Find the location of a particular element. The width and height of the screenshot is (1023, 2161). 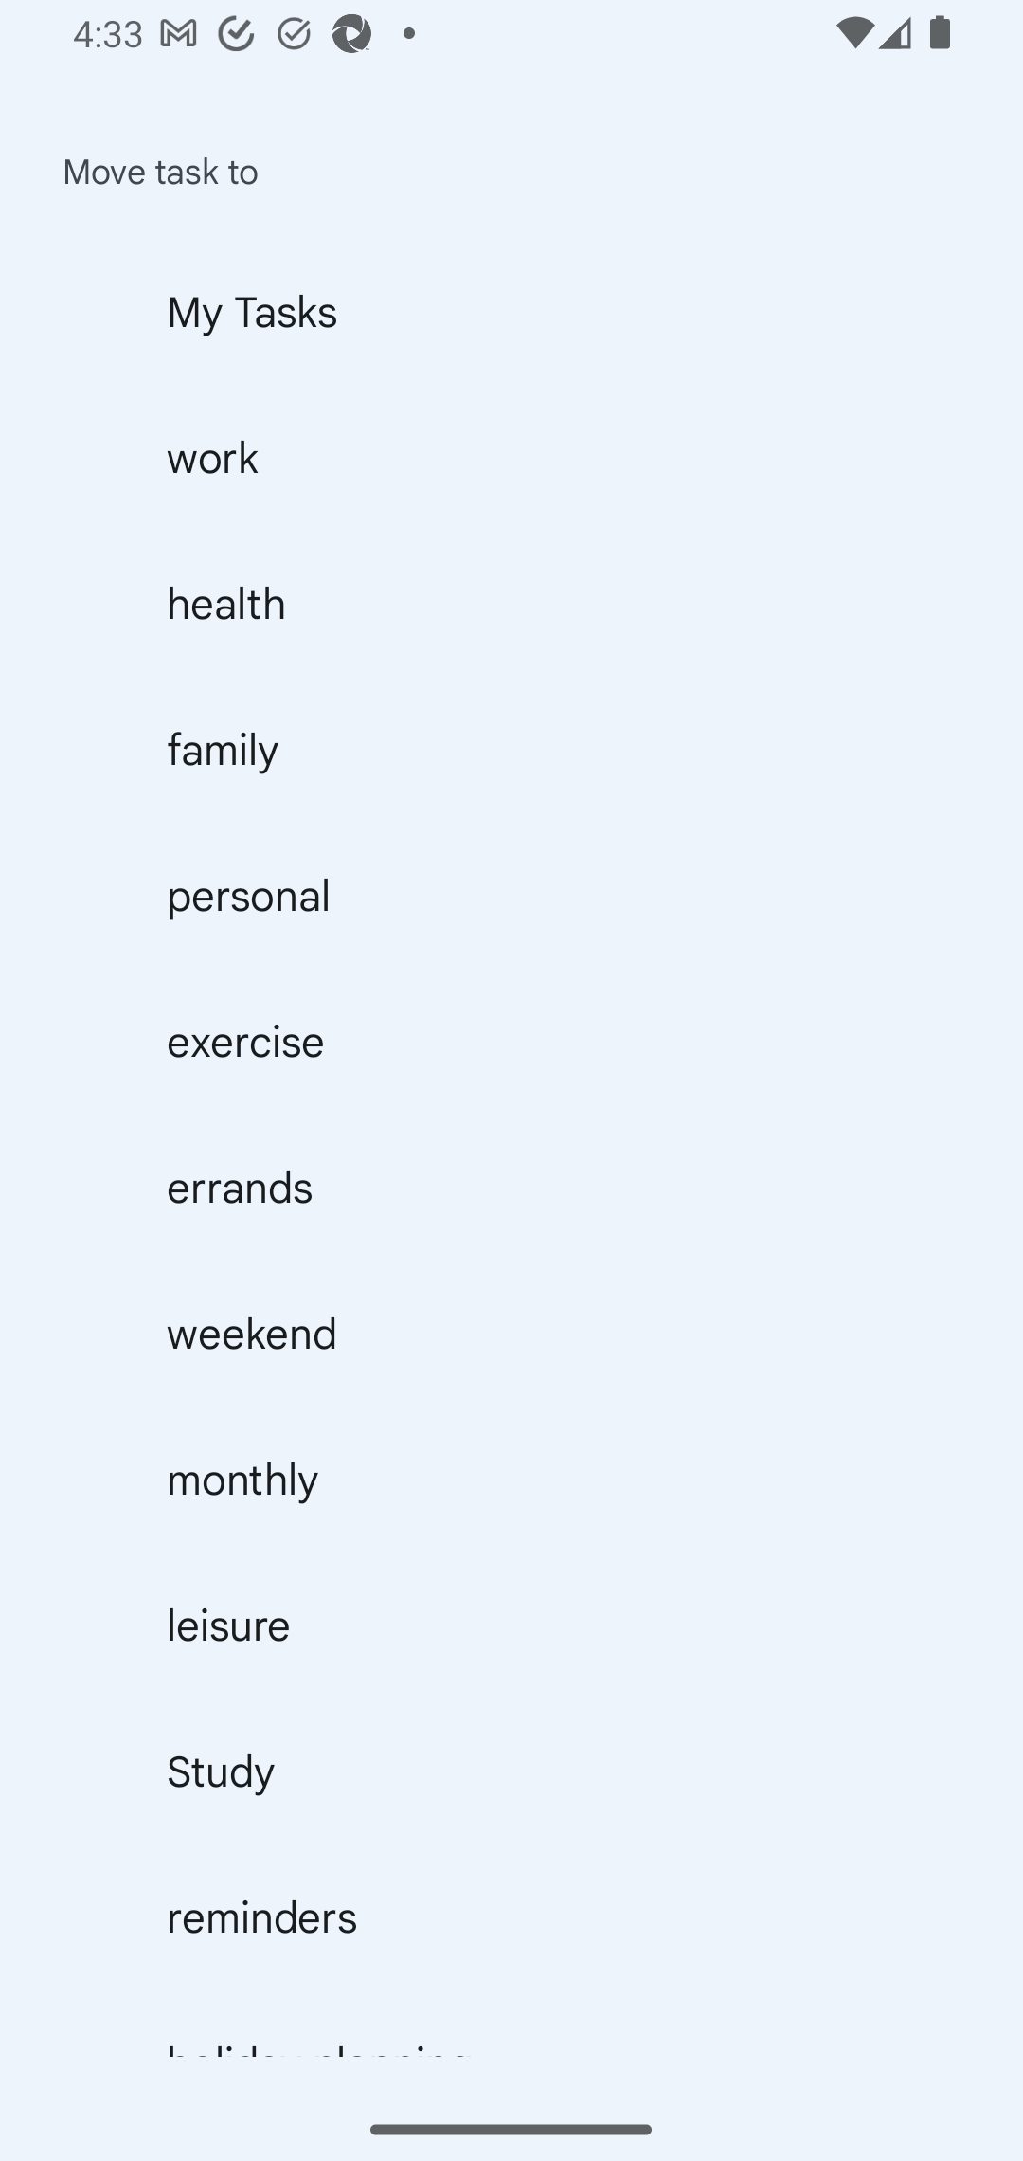

My Tasks is located at coordinates (511, 312).